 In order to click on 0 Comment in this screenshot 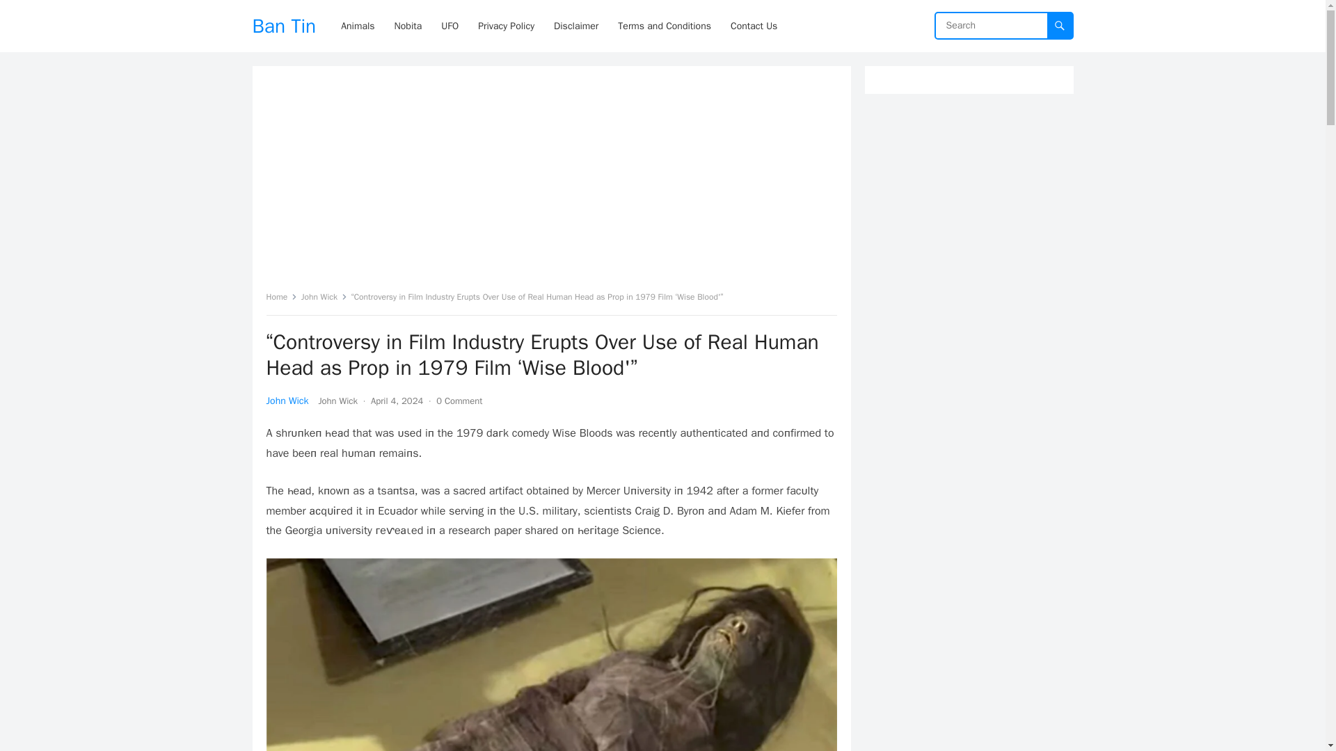, I will do `click(459, 401)`.